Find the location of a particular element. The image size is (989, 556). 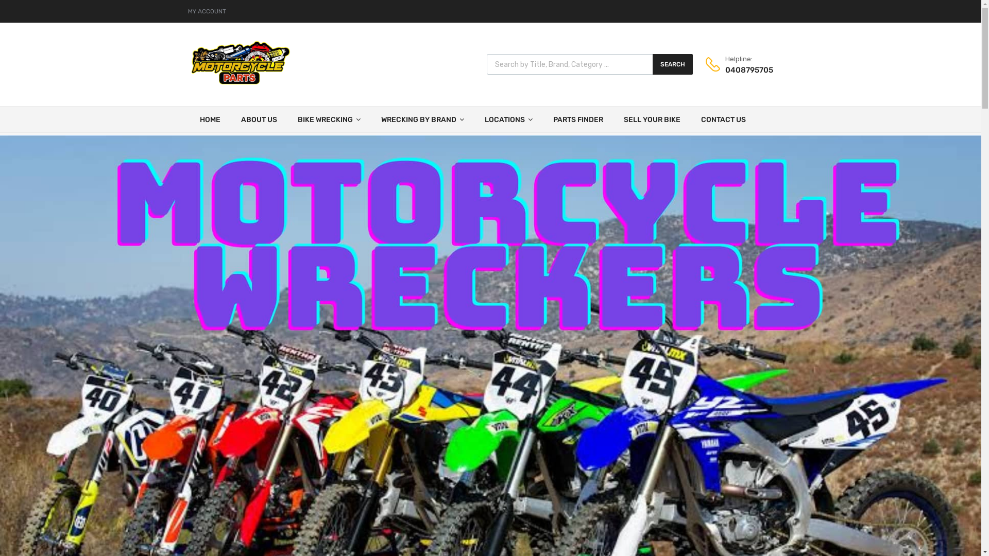

BIKE WRECKING is located at coordinates (329, 119).